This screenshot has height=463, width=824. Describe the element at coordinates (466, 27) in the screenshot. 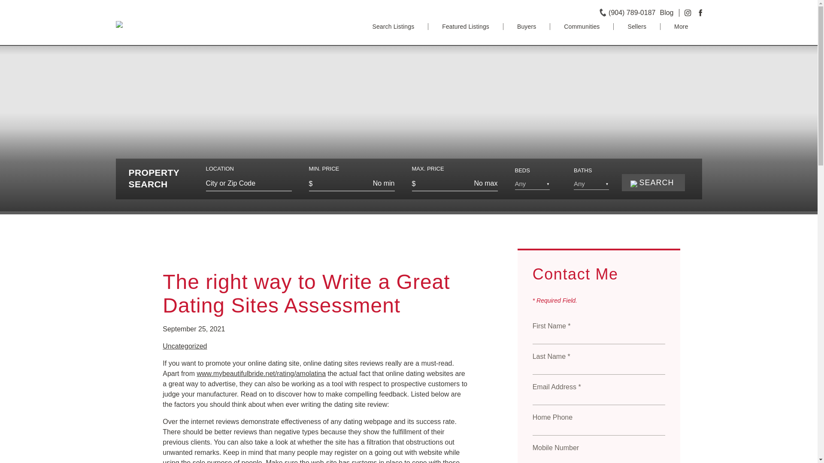

I see `Featured Listings` at that location.